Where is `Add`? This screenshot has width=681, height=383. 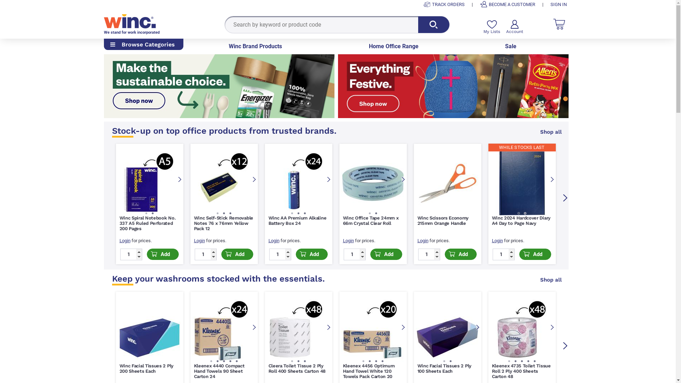 Add is located at coordinates (610, 254).